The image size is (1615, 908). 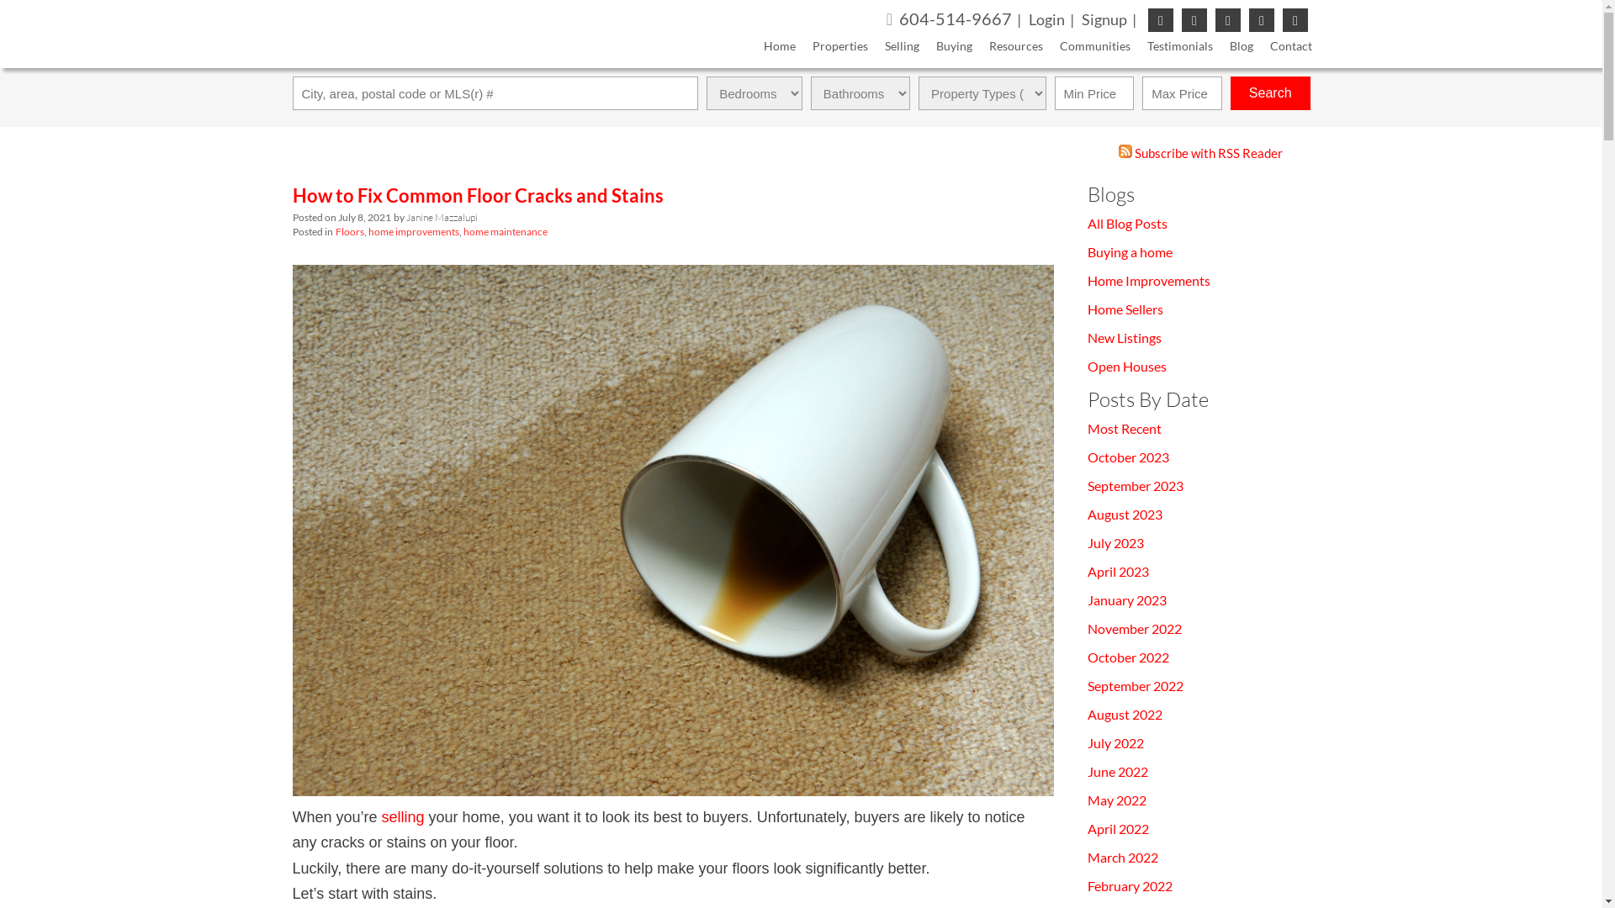 What do you see at coordinates (1126, 367) in the screenshot?
I see `Open Houses` at bounding box center [1126, 367].